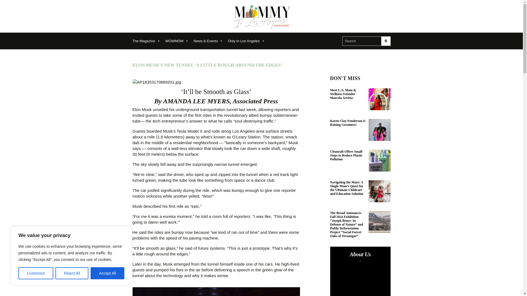 The width and height of the screenshot is (527, 296). I want to click on WOWMOM, so click(179, 41).